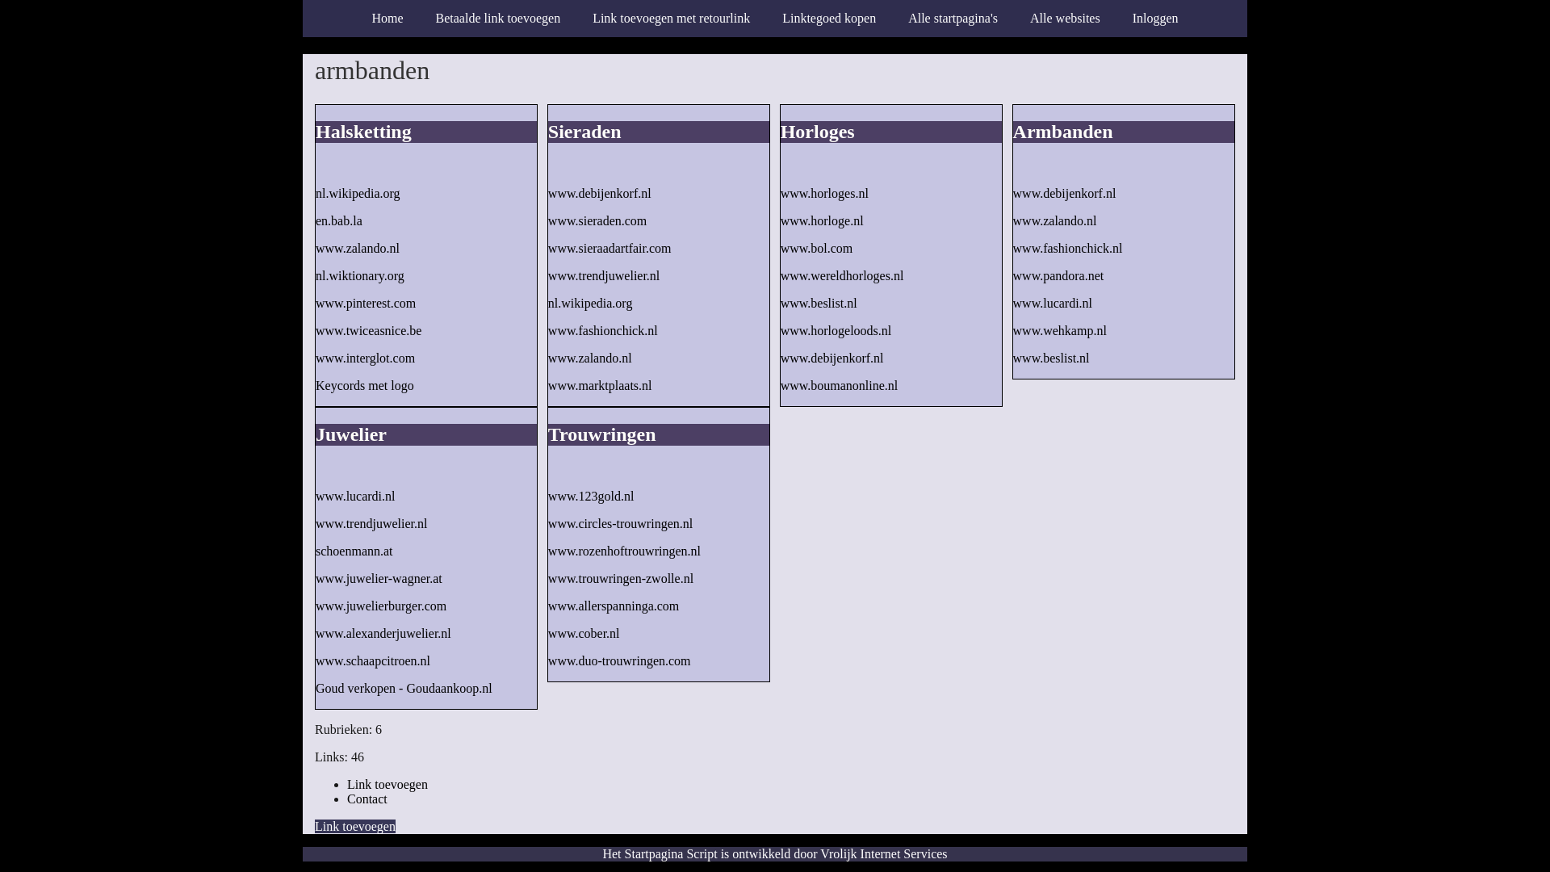 The image size is (1550, 872). I want to click on www.marktplaats.nl, so click(601, 386).